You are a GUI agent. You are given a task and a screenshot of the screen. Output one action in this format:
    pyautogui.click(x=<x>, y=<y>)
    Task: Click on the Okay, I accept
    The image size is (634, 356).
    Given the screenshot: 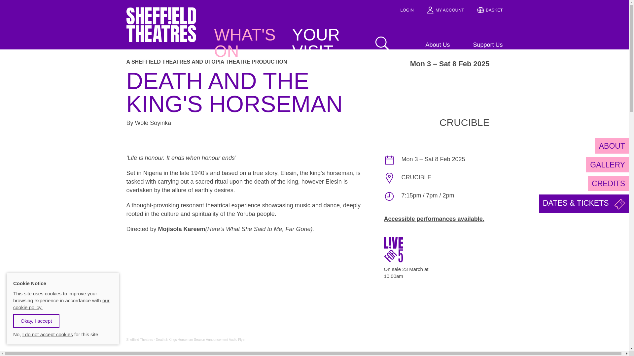 What is the action you would take?
    pyautogui.click(x=36, y=320)
    